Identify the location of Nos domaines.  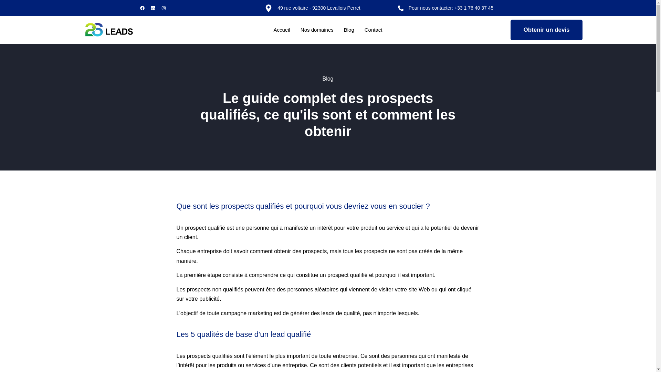
(317, 30).